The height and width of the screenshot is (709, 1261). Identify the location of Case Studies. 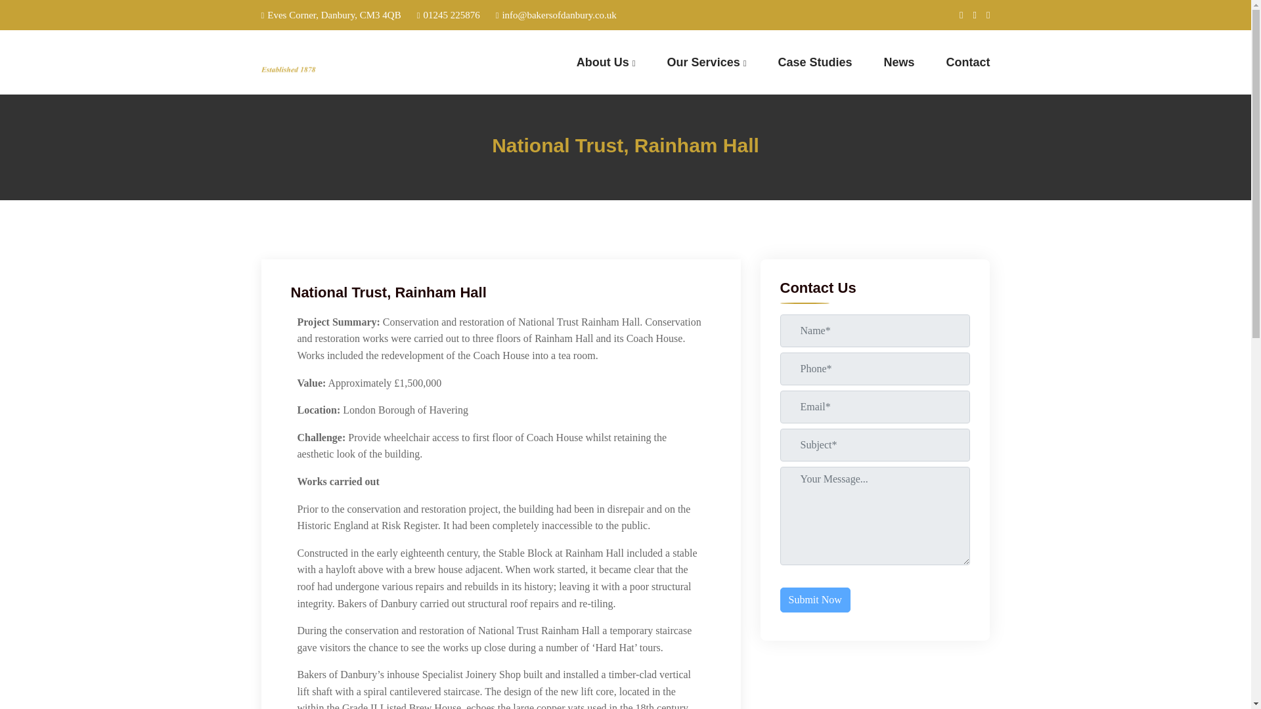
(814, 63).